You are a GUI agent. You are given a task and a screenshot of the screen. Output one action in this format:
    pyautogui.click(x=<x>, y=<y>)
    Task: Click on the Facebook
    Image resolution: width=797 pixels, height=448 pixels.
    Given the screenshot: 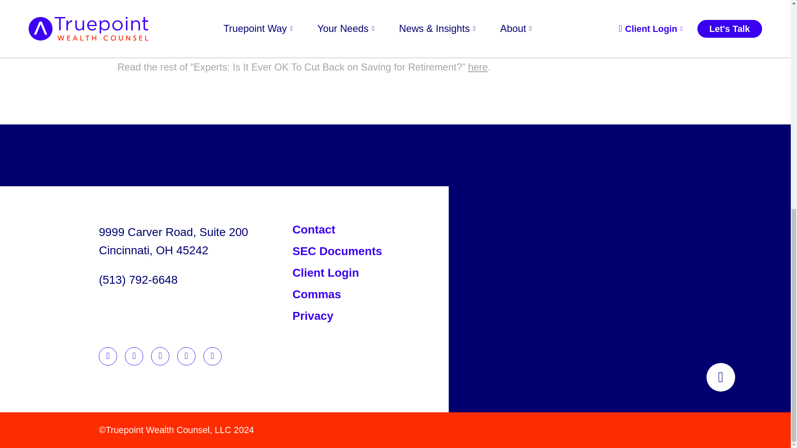 What is the action you would take?
    pyautogui.click(x=134, y=356)
    